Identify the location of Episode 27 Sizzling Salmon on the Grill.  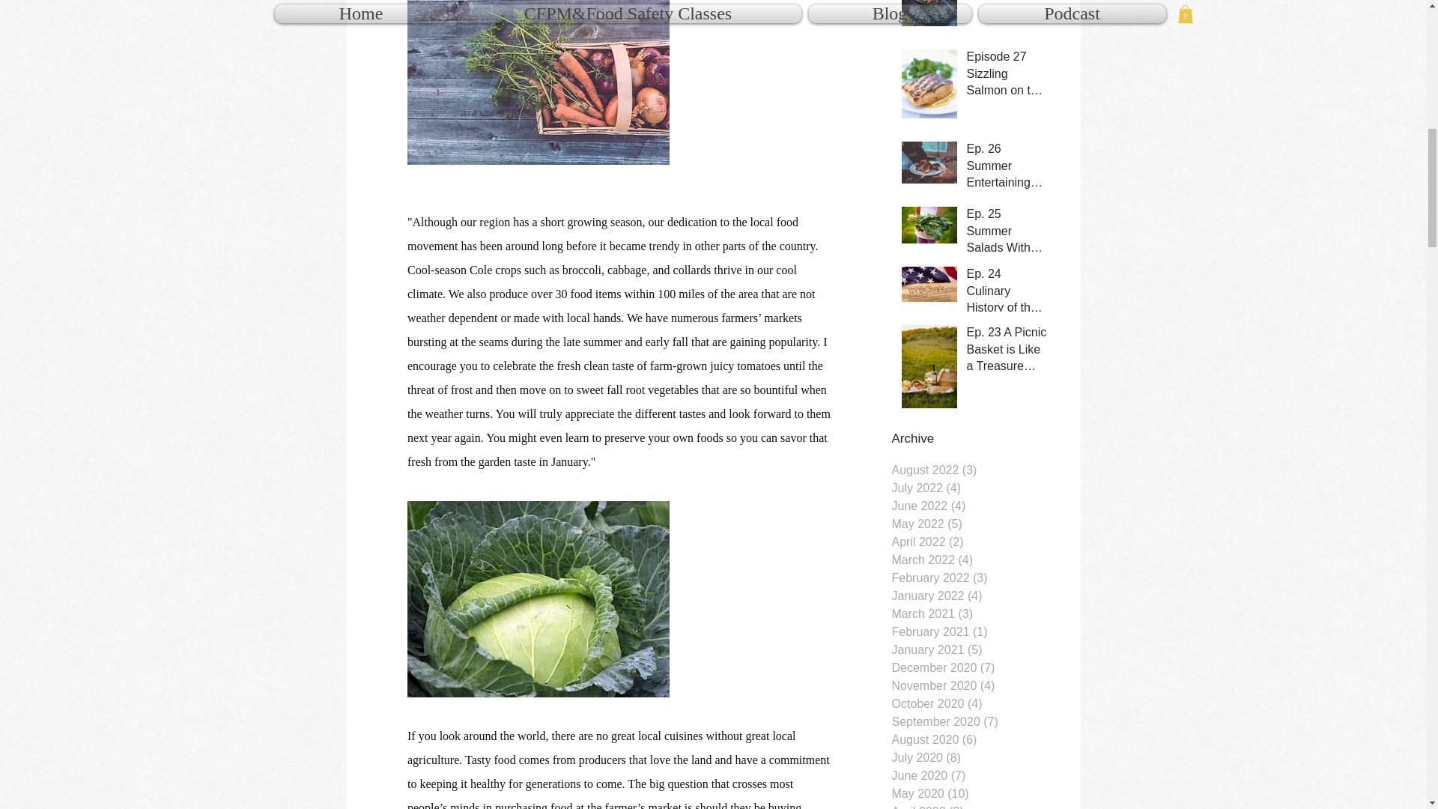
(1007, 76).